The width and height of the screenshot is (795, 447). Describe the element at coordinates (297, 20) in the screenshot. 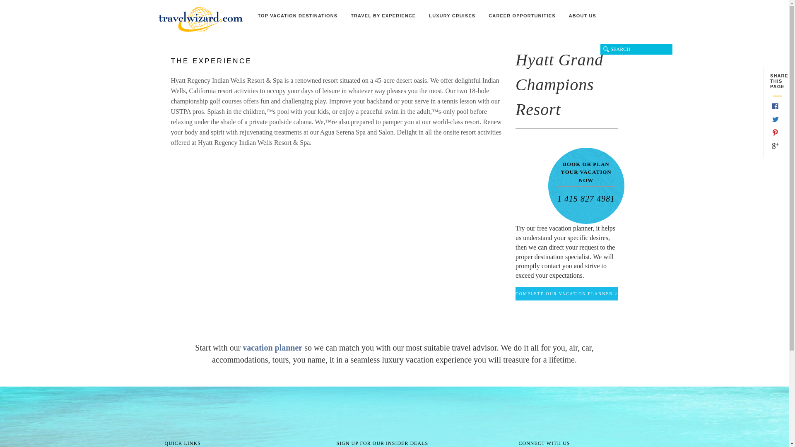

I see `TOP VACATION DESTINATIONS` at that location.